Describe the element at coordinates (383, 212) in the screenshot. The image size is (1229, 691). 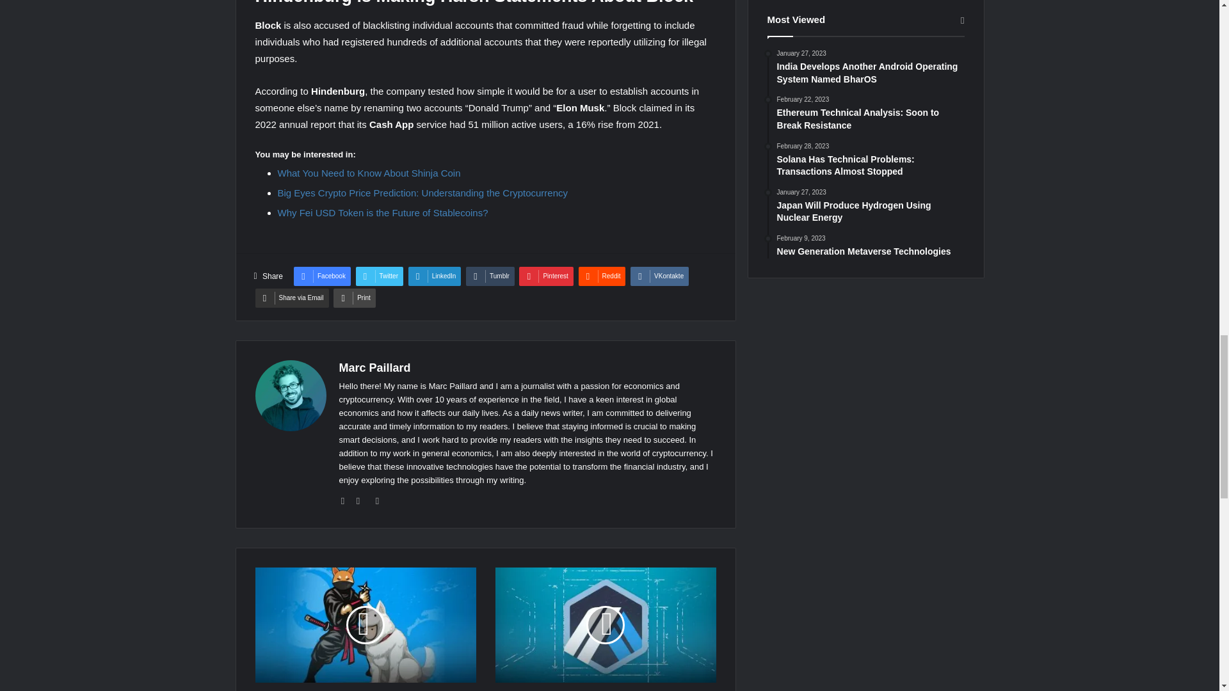
I see `Why Fei USD Token is the Future of Stablecoins?` at that location.